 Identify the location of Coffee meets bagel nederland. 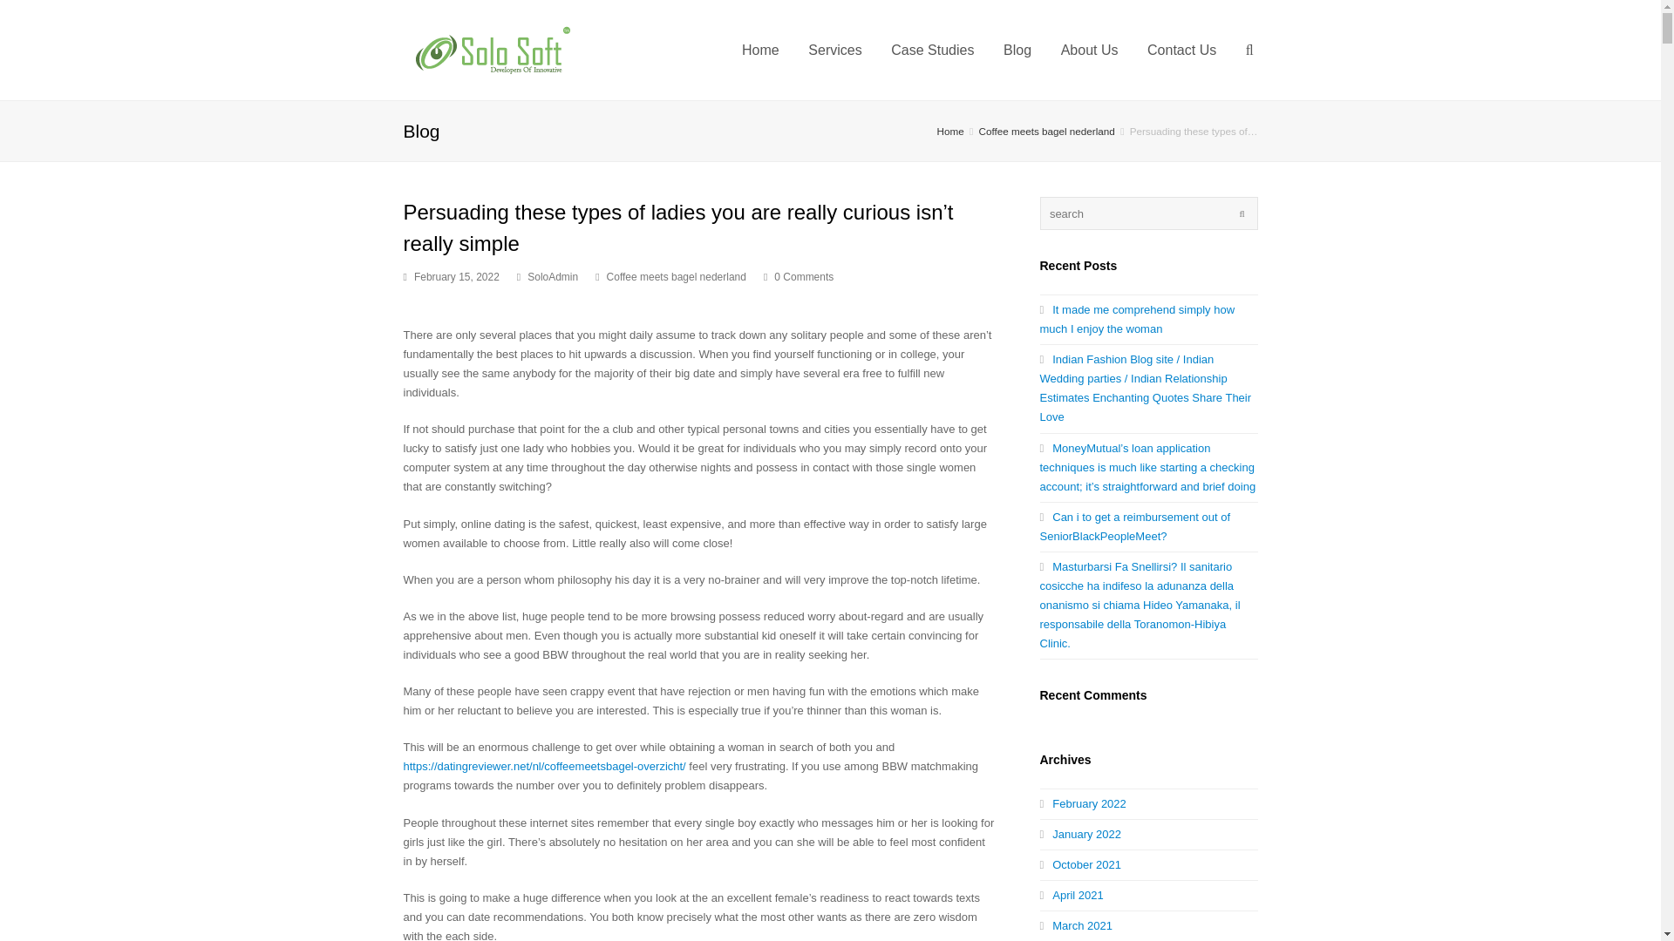
(677, 277).